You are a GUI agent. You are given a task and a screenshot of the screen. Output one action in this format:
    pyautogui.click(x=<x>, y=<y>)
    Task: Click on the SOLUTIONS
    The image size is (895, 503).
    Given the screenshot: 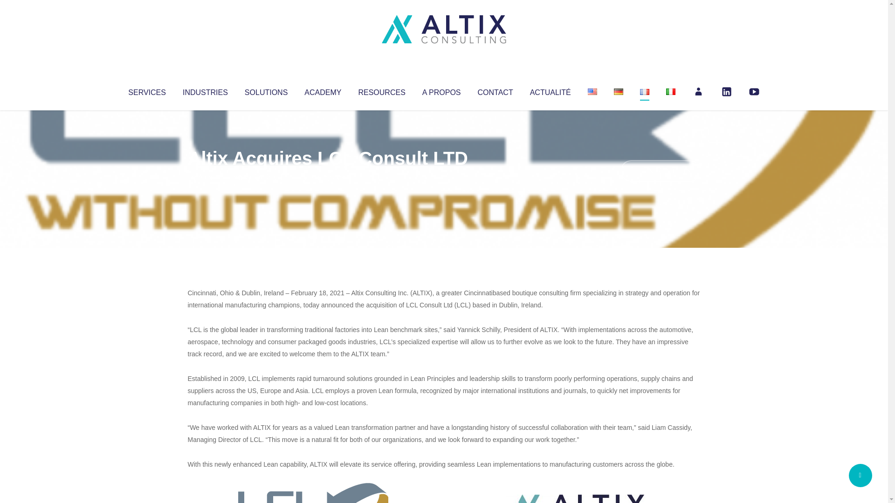 What is the action you would take?
    pyautogui.click(x=266, y=90)
    